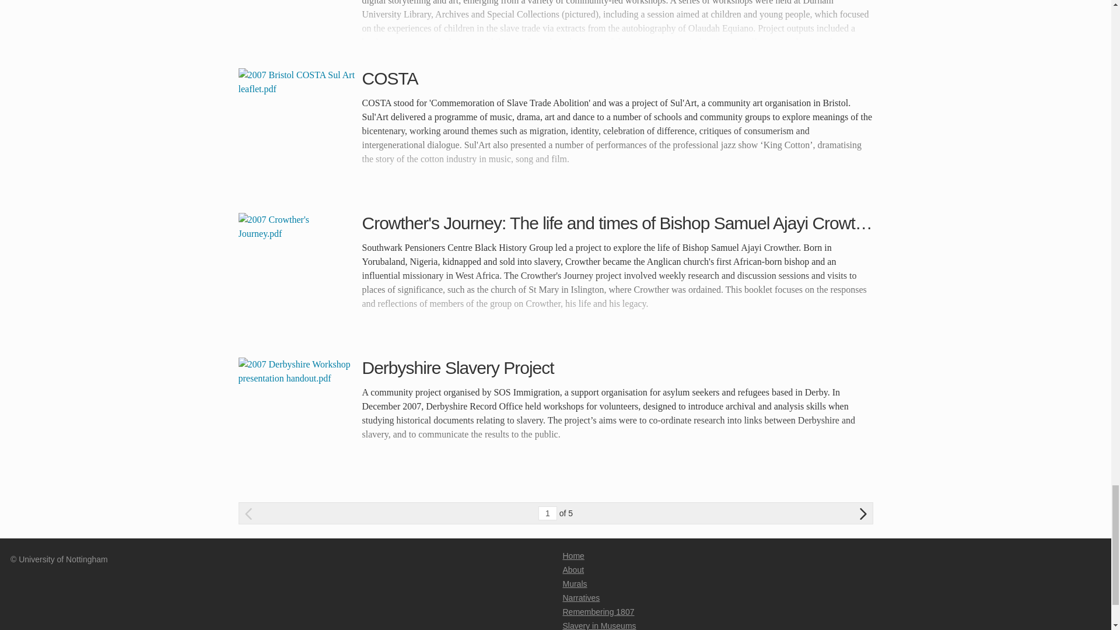 The image size is (1120, 630). Describe the element at coordinates (573, 569) in the screenshot. I see `About` at that location.